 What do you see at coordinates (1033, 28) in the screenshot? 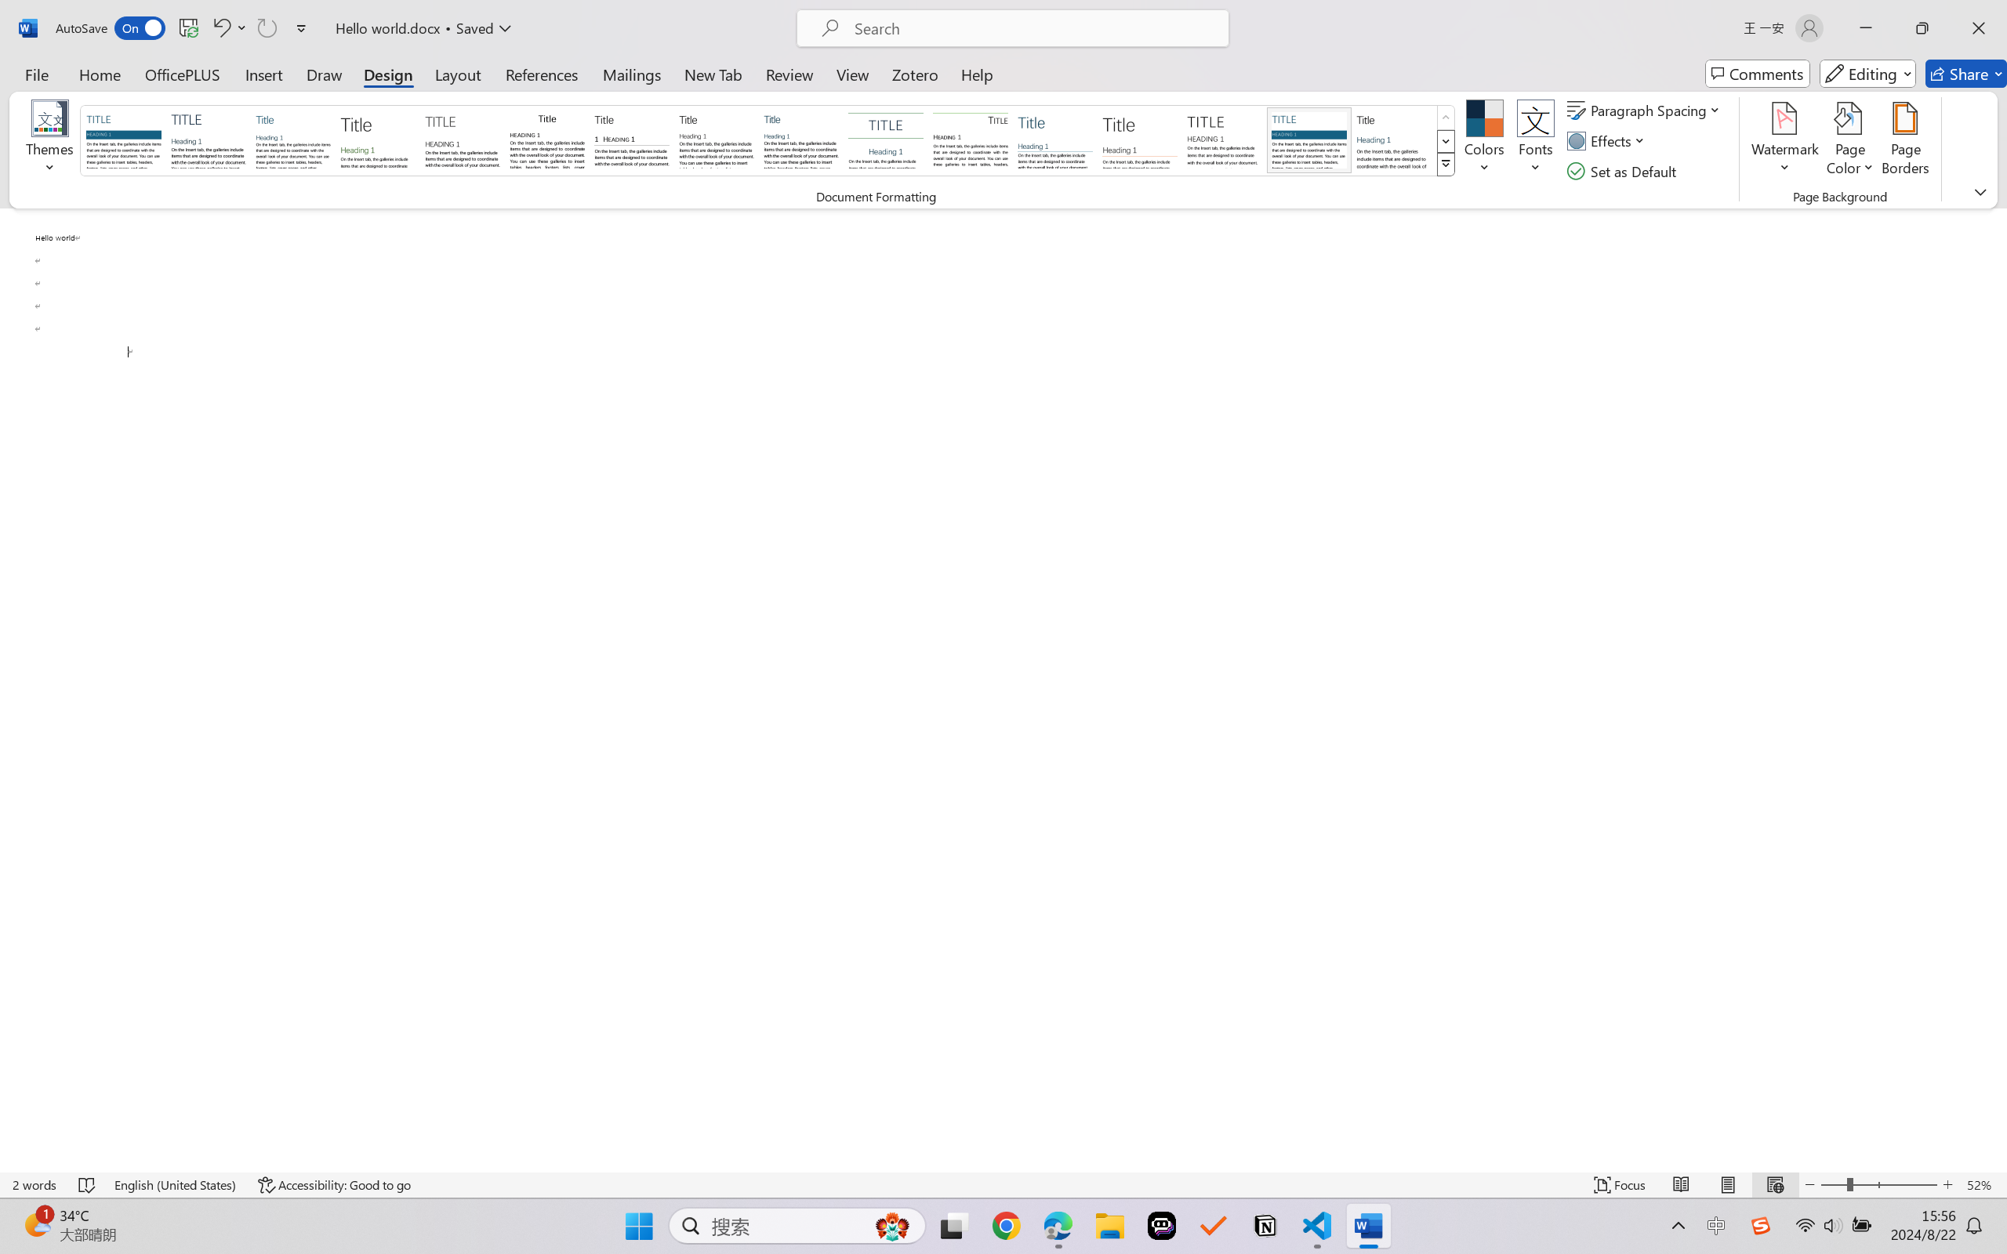
I see `Microsoft search` at bounding box center [1033, 28].